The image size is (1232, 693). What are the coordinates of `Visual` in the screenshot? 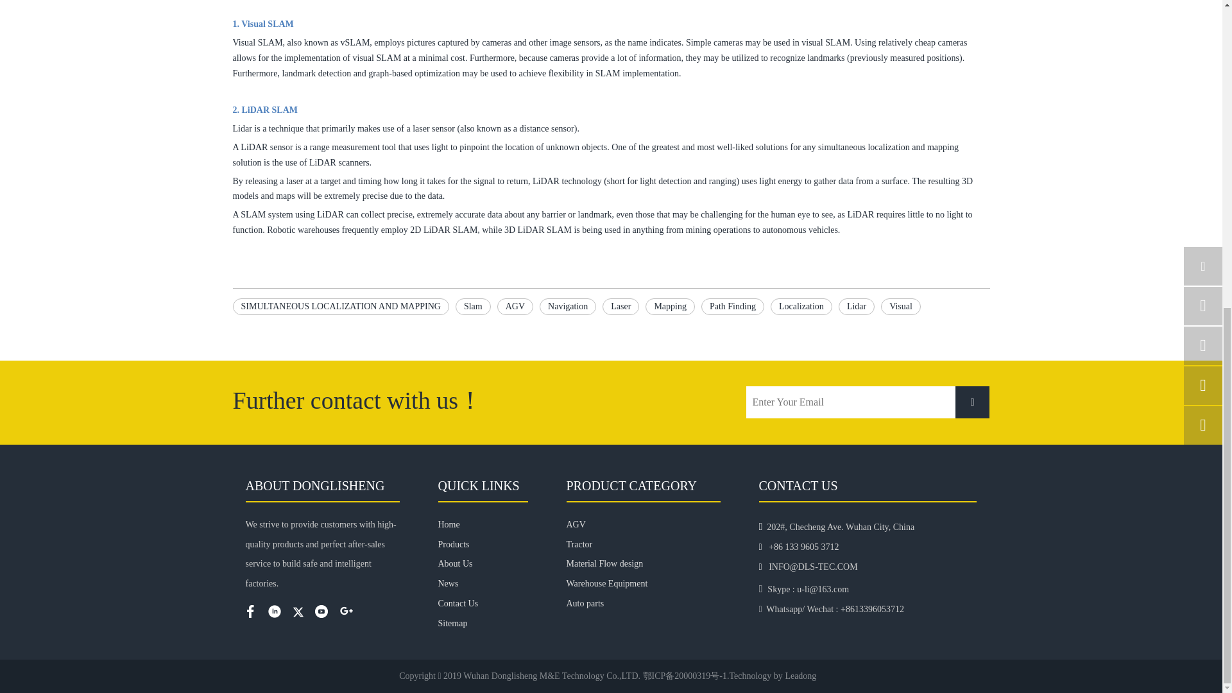 It's located at (900, 307).